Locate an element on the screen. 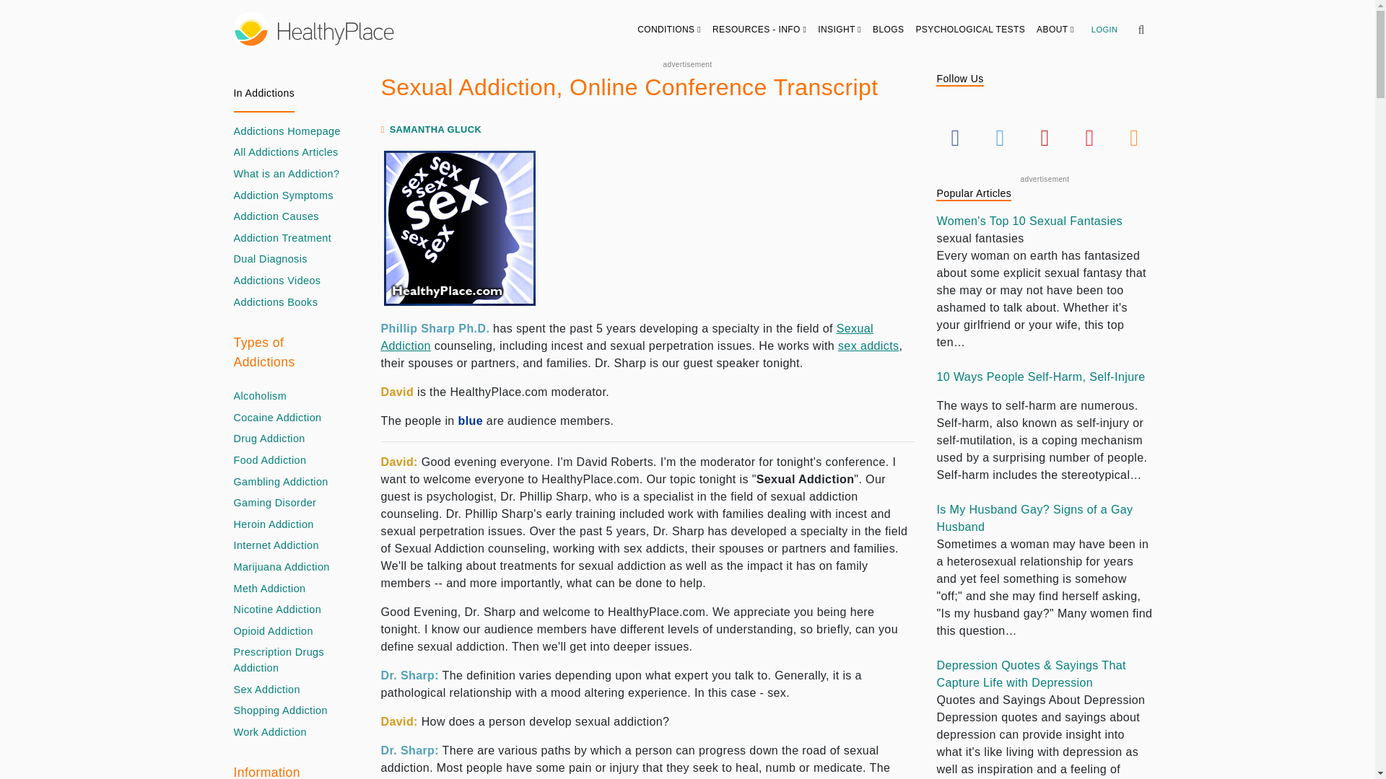 The height and width of the screenshot is (779, 1386). Is Marijuana Addictive? Can You Develop a Weed Addiction? is located at coordinates (282, 568).